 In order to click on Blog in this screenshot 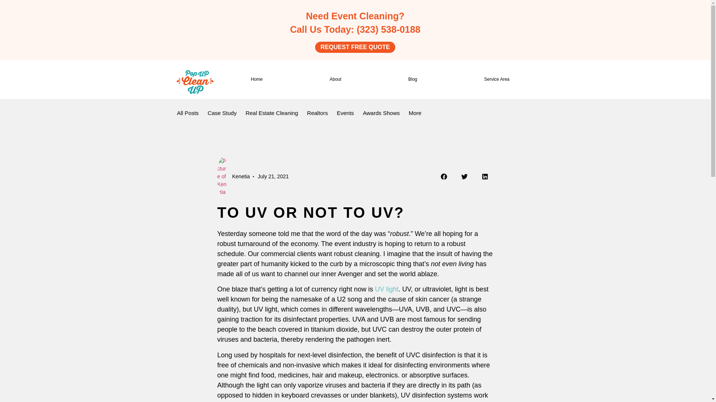, I will do `click(412, 80)`.